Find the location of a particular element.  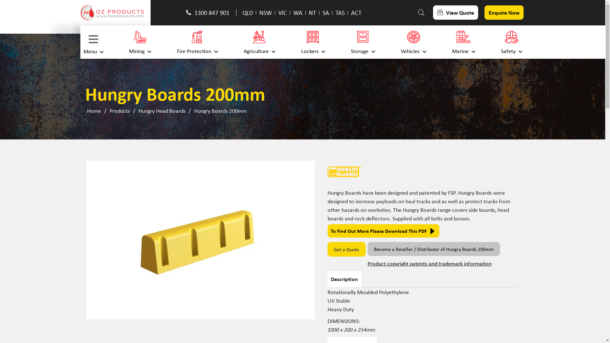

Safety is located at coordinates (511, 42).